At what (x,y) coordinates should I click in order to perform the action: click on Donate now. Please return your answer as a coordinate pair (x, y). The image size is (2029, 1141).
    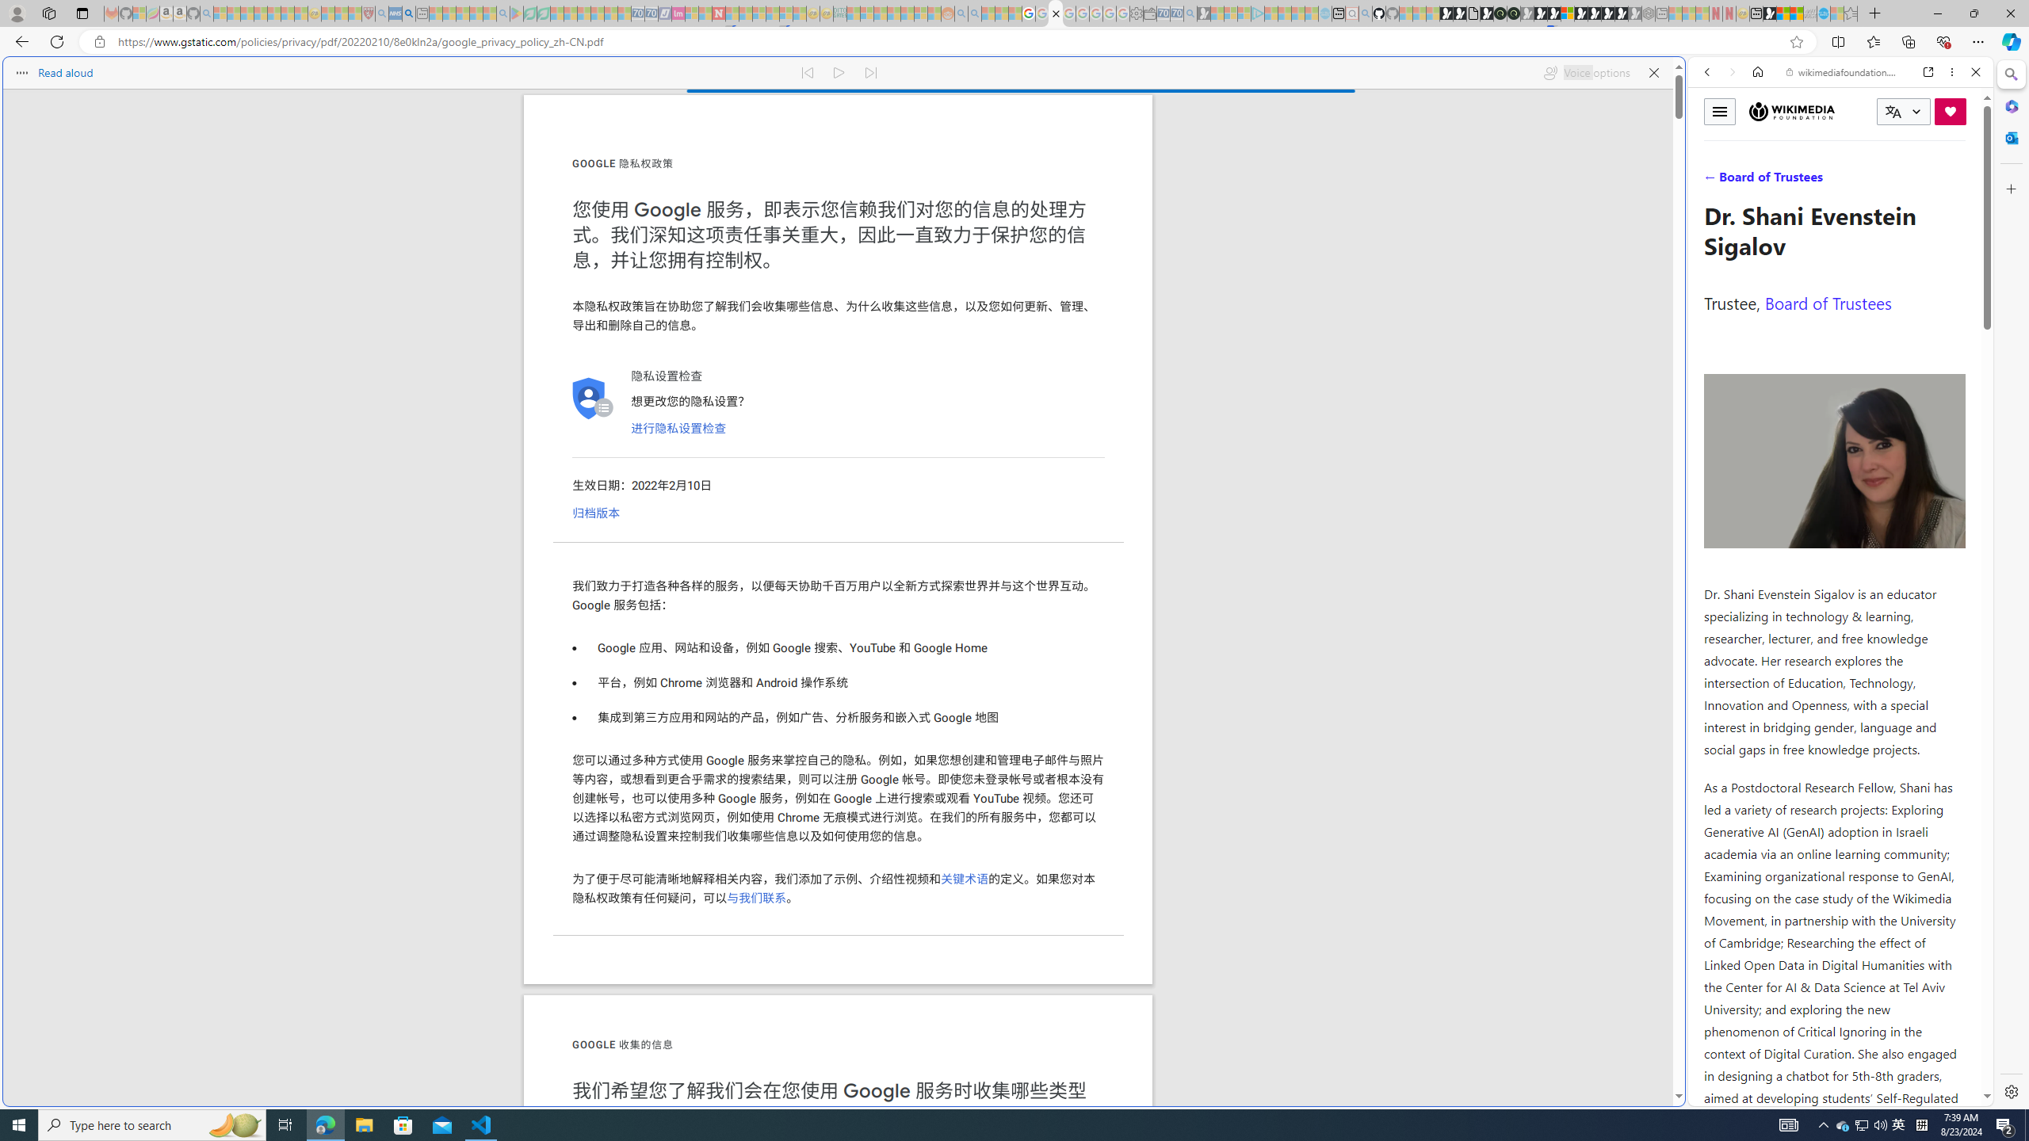
    Looking at the image, I should click on (1951, 111).